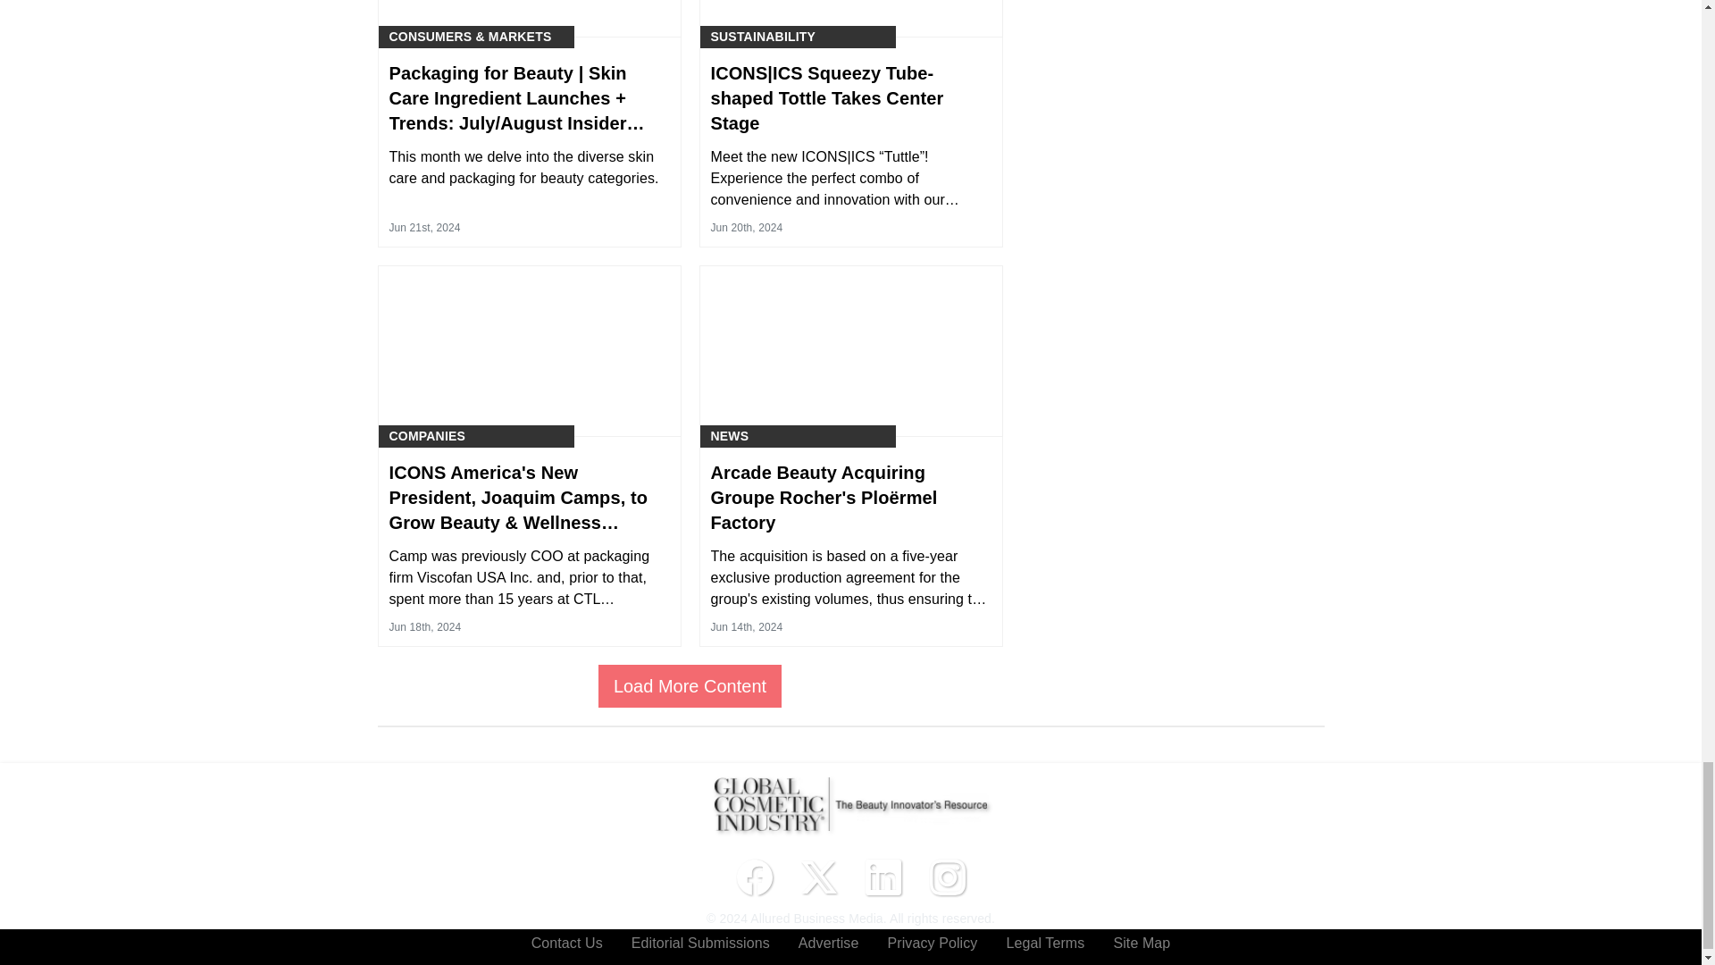 Image resolution: width=1715 pixels, height=965 pixels. I want to click on LinkedIn icon, so click(883, 877).